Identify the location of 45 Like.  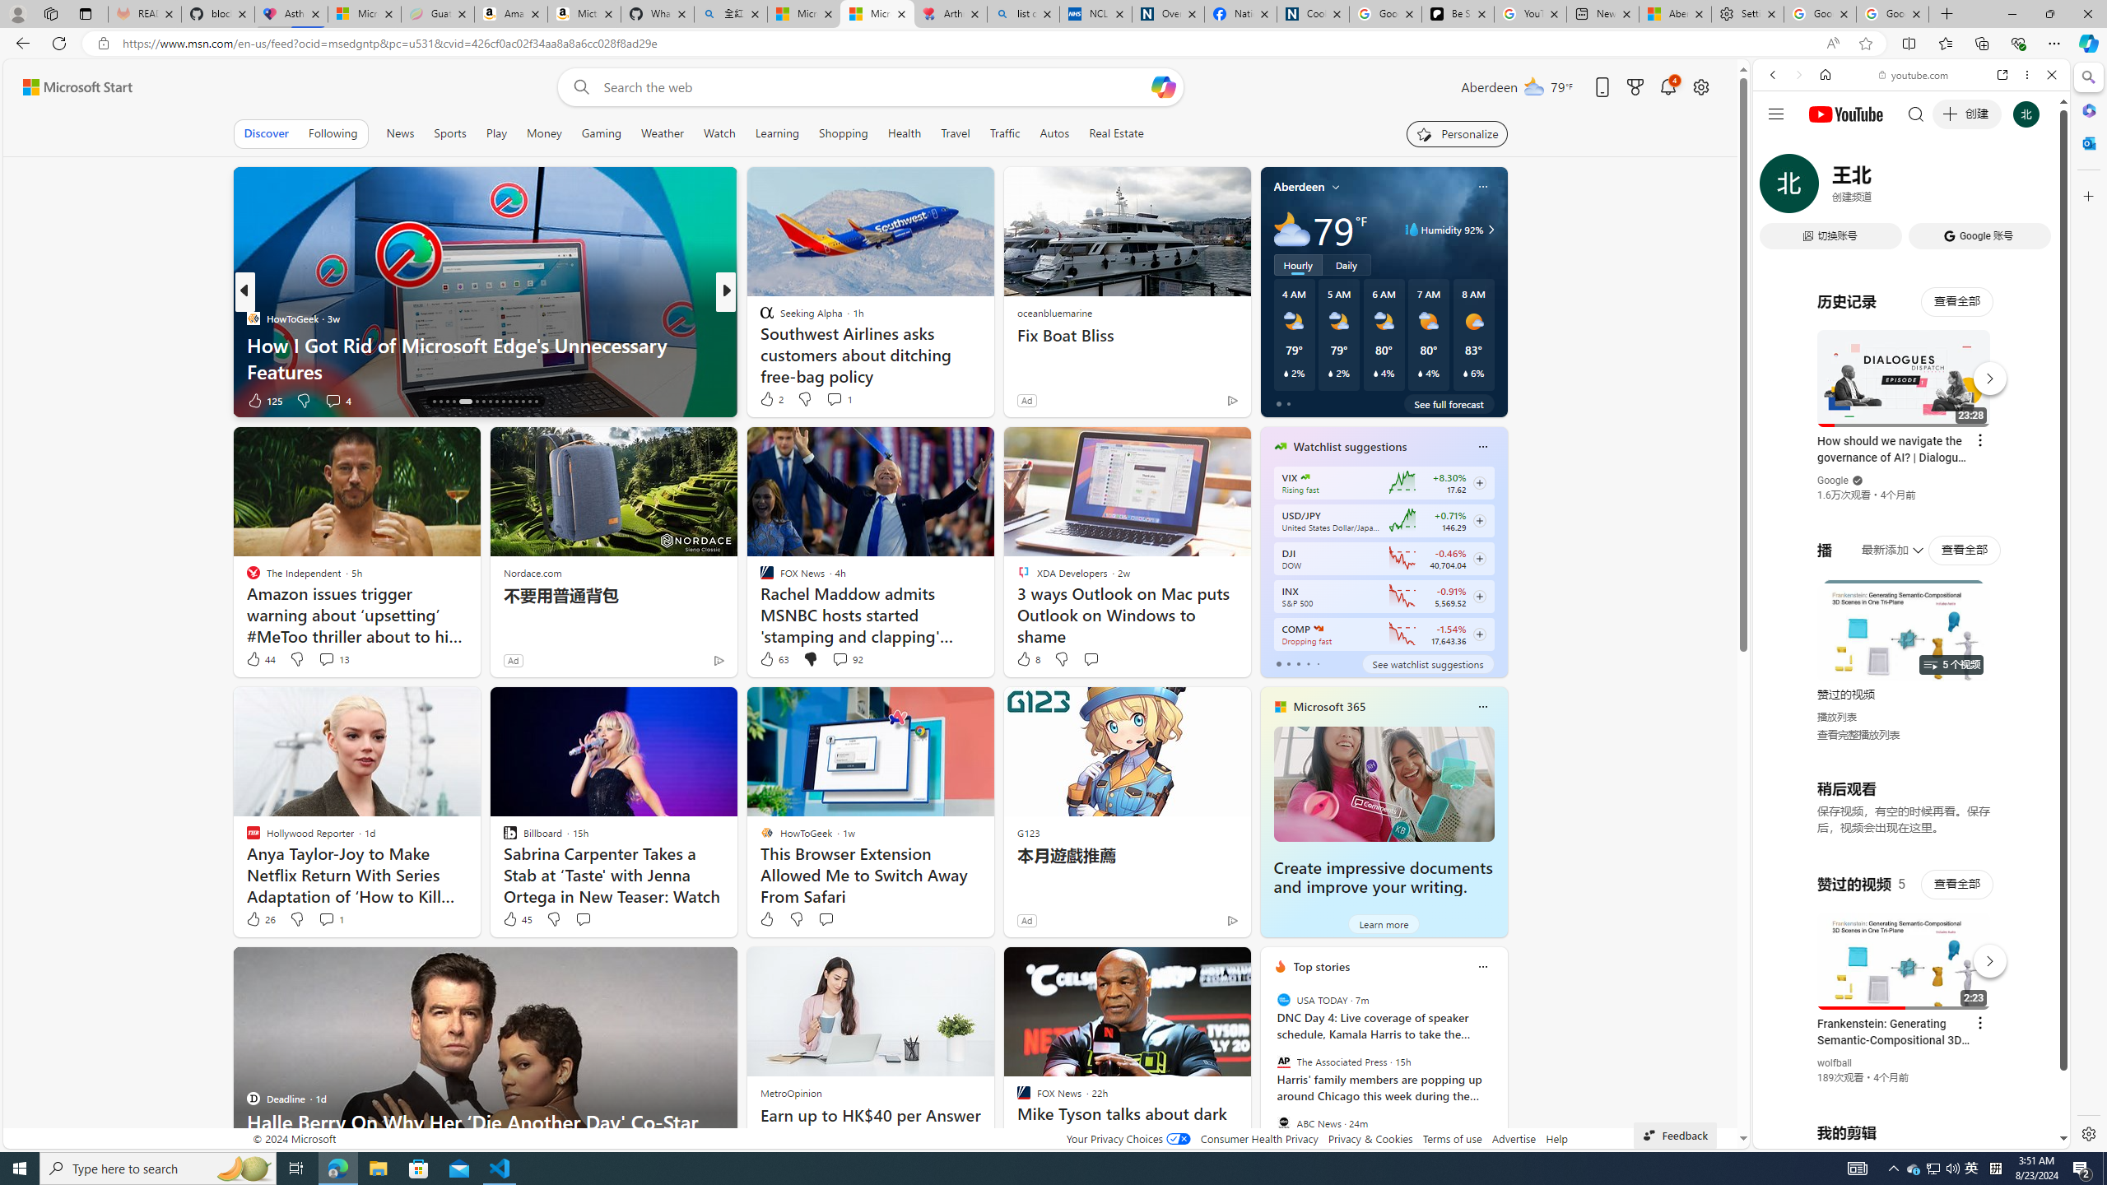
(517, 918).